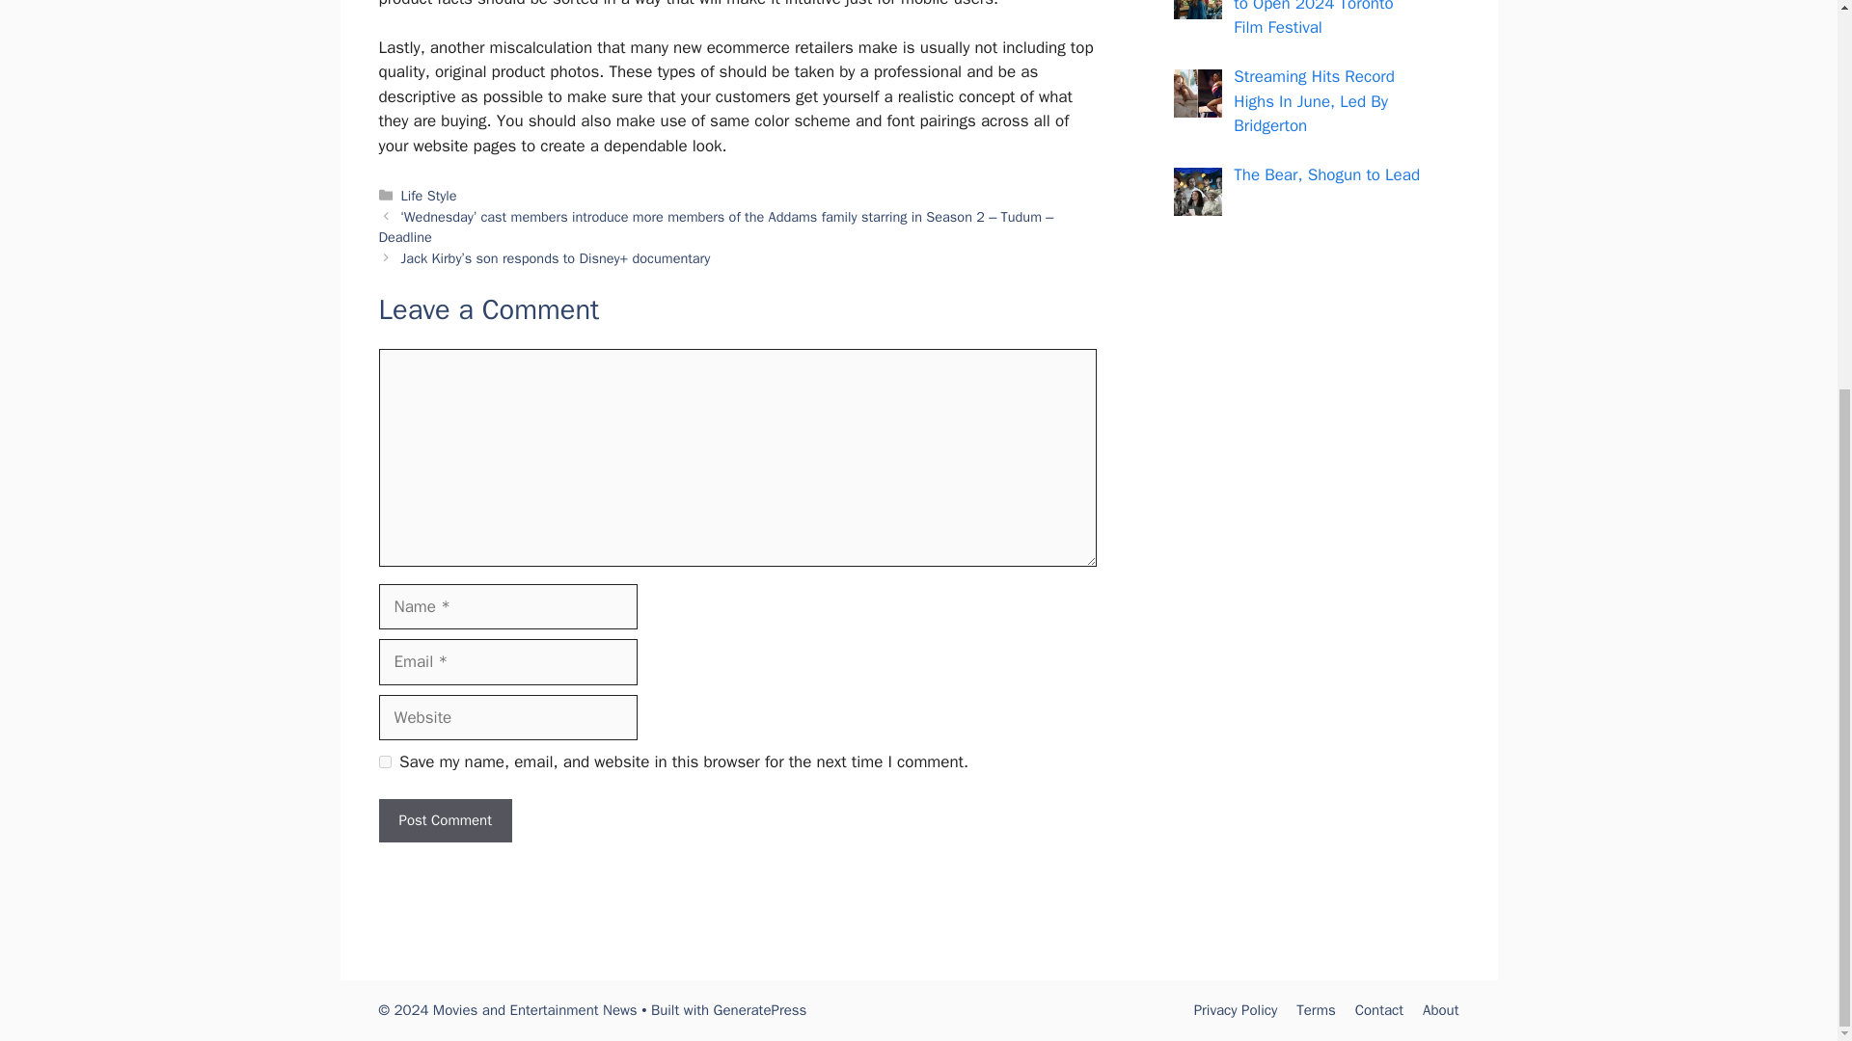 This screenshot has height=1041, width=1852. What do you see at coordinates (1440, 1010) in the screenshot?
I see `About` at bounding box center [1440, 1010].